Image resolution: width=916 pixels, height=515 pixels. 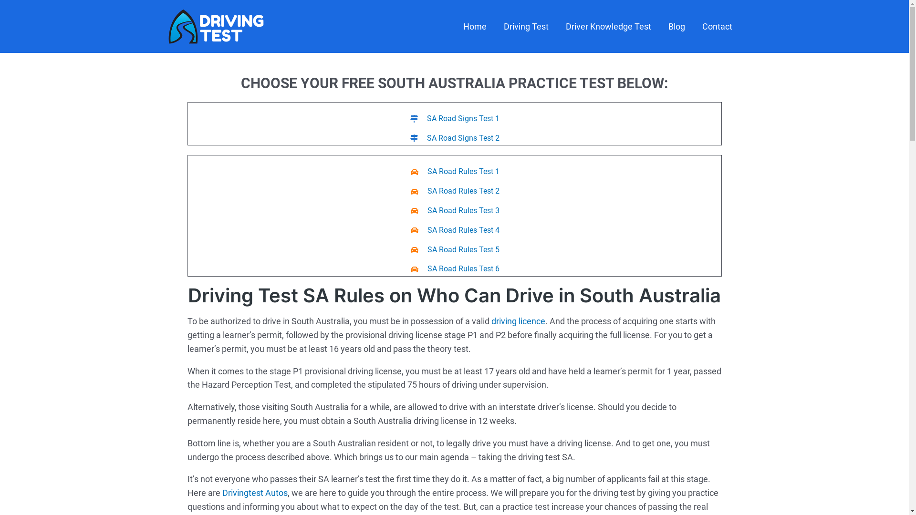 I want to click on SA Road Rules Test 1, so click(x=455, y=172).